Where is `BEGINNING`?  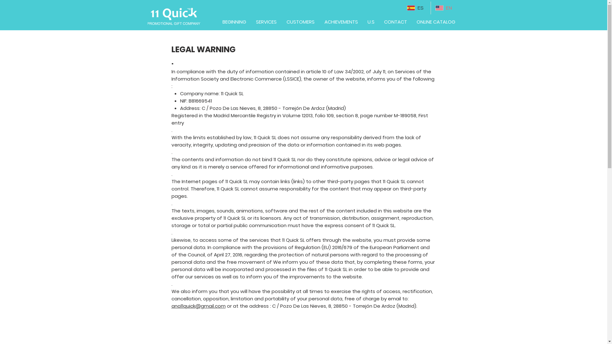 BEGINNING is located at coordinates (234, 22).